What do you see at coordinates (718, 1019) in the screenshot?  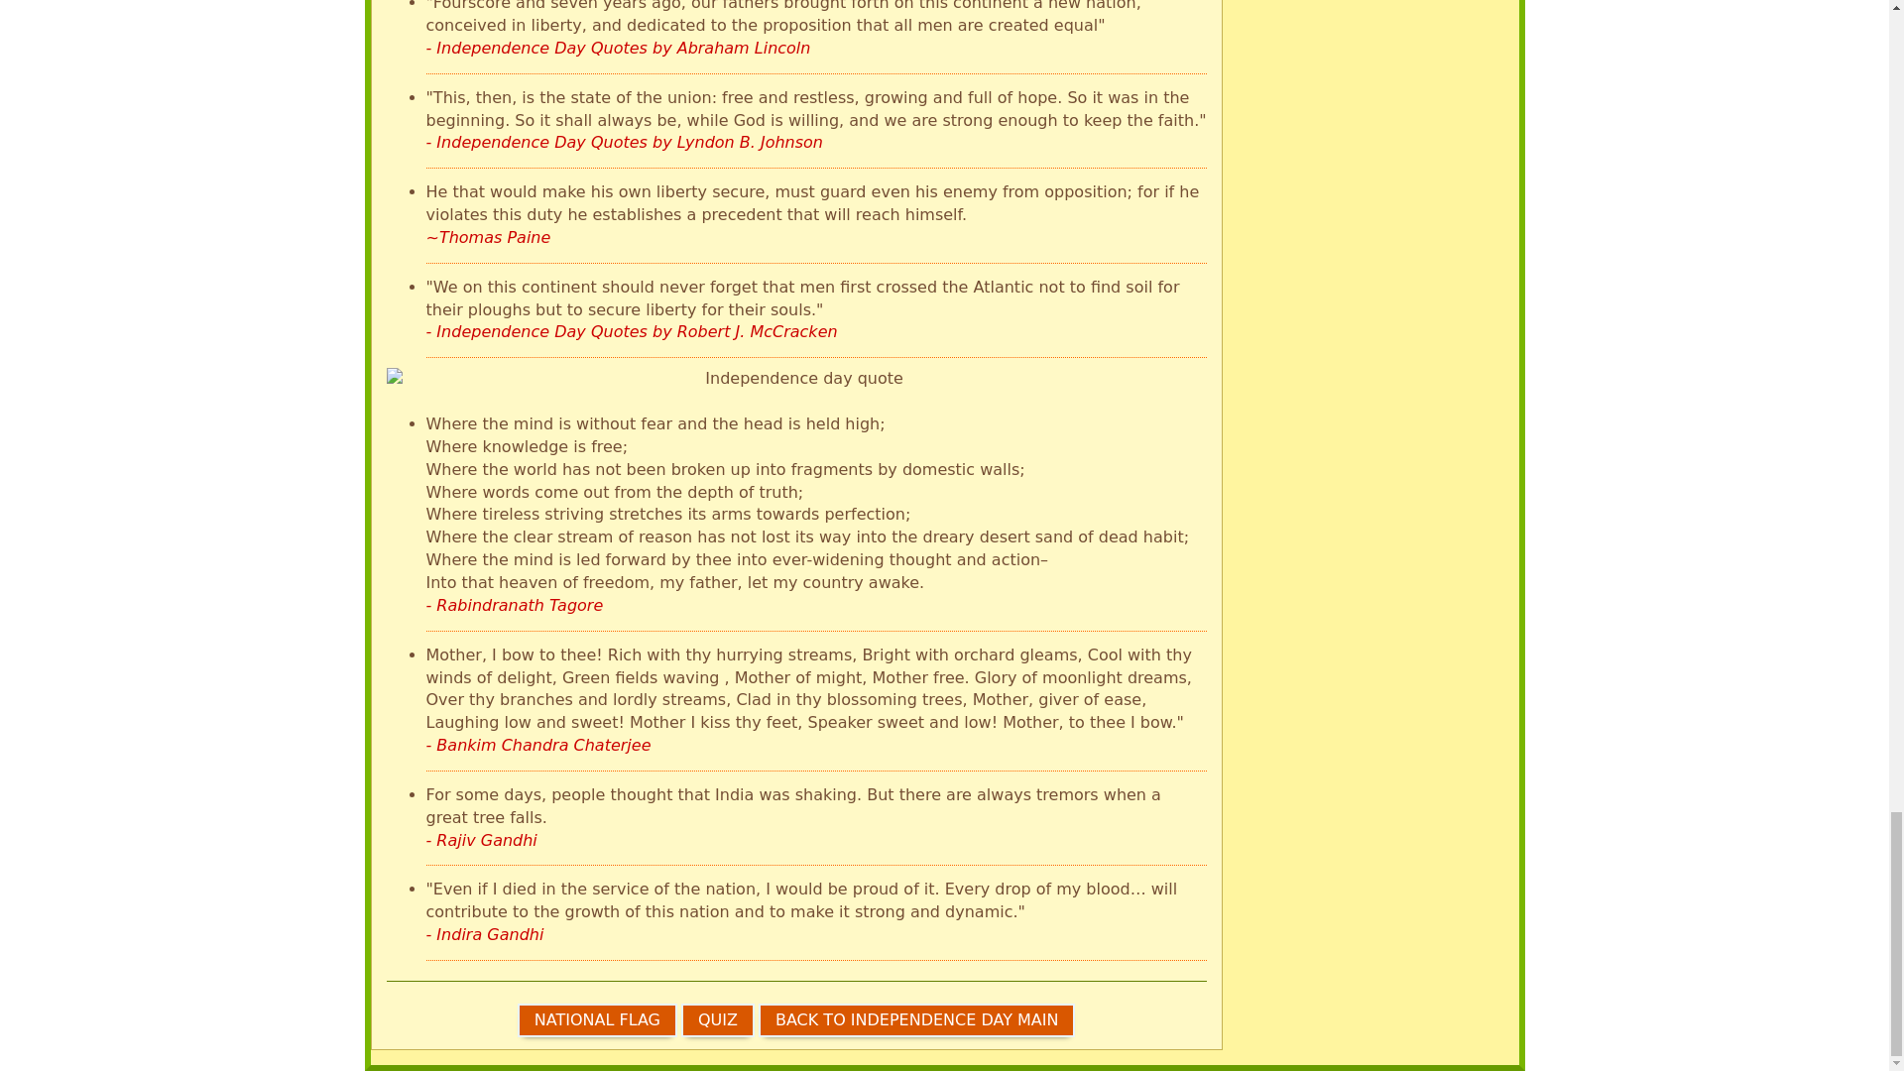 I see `QUIZ` at bounding box center [718, 1019].